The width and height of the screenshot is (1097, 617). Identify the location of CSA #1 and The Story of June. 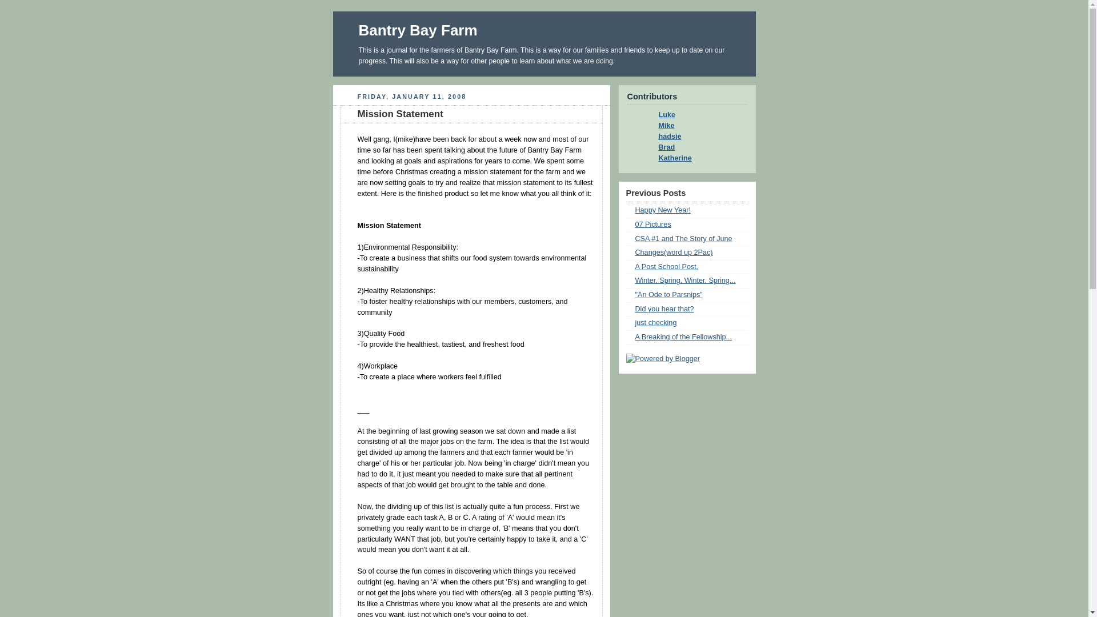
(684, 239).